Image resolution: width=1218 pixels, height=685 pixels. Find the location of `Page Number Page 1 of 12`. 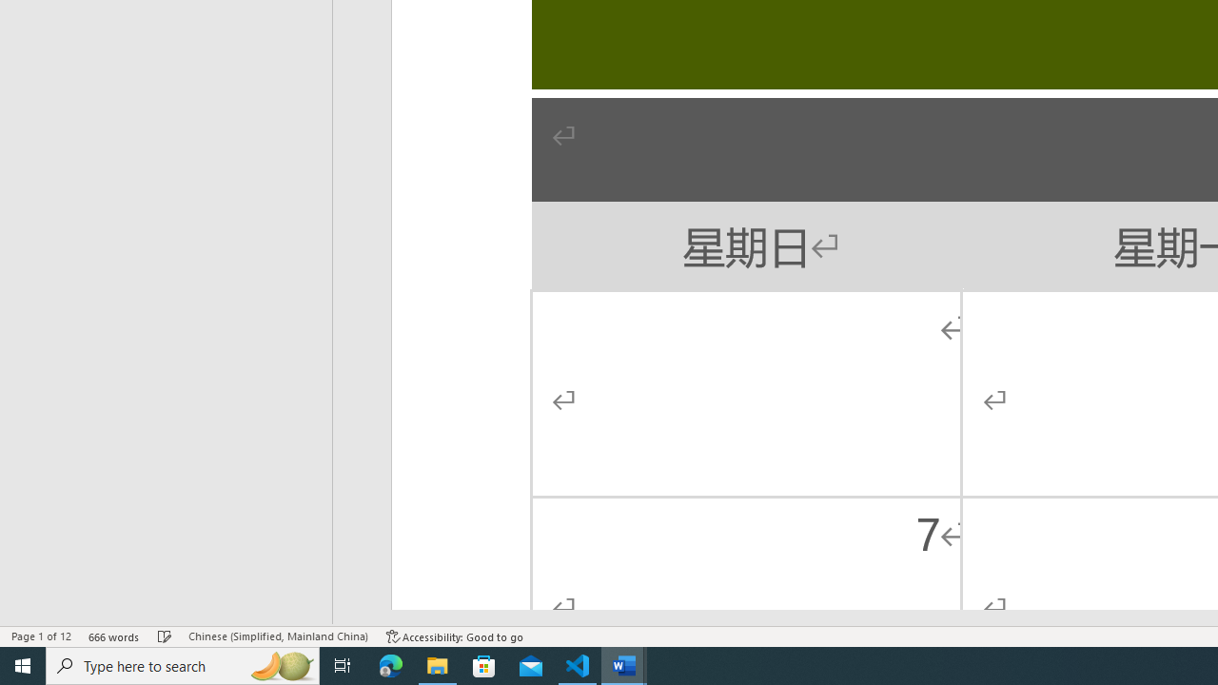

Page Number Page 1 of 12 is located at coordinates (41, 636).